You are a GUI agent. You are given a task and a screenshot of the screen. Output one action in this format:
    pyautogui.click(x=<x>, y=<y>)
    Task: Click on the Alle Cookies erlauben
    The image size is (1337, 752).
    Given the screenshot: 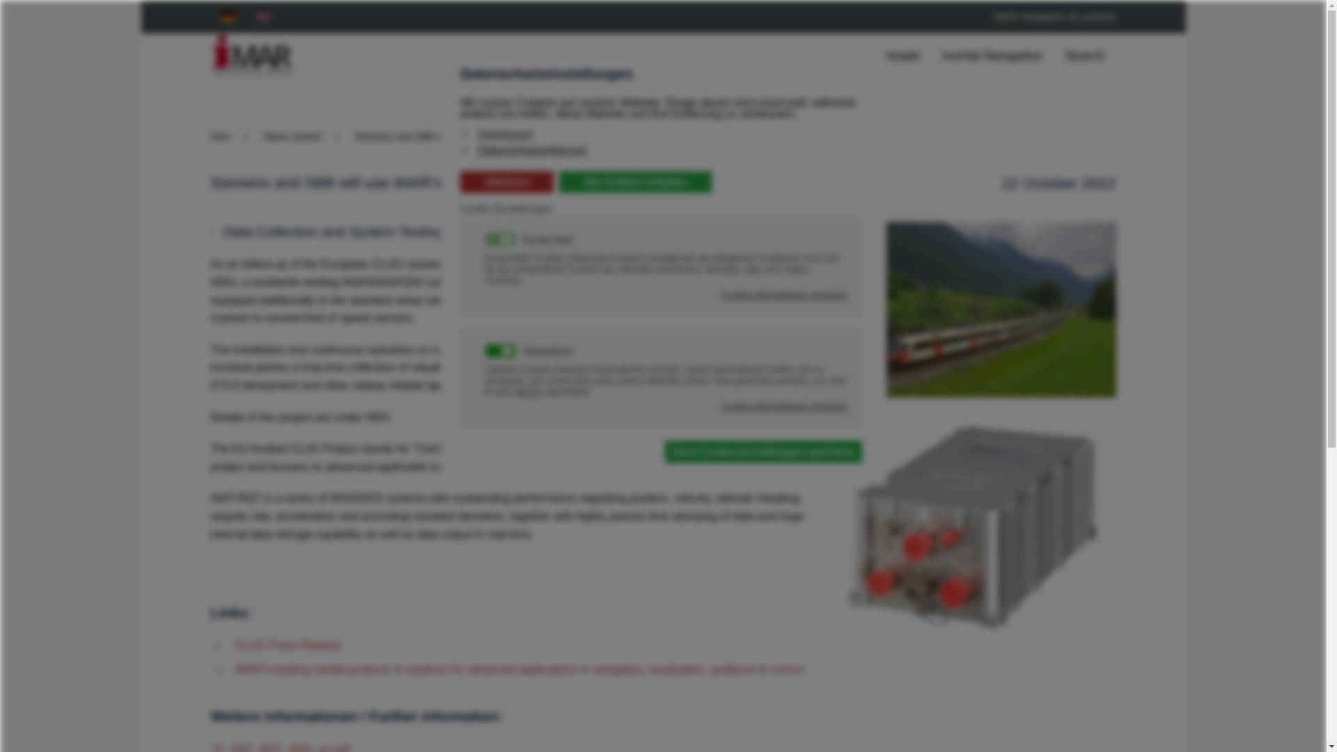 What is the action you would take?
    pyautogui.click(x=635, y=182)
    